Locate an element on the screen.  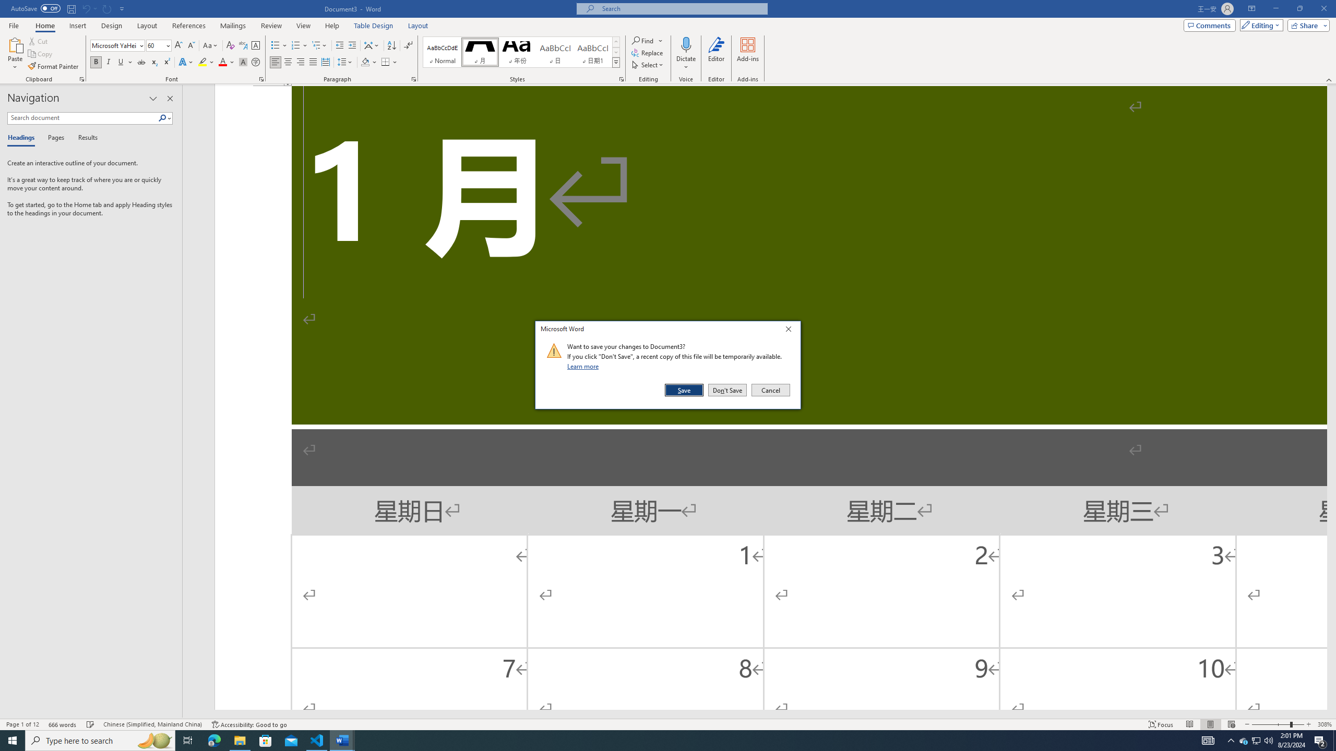
Comments is located at coordinates (1210, 25).